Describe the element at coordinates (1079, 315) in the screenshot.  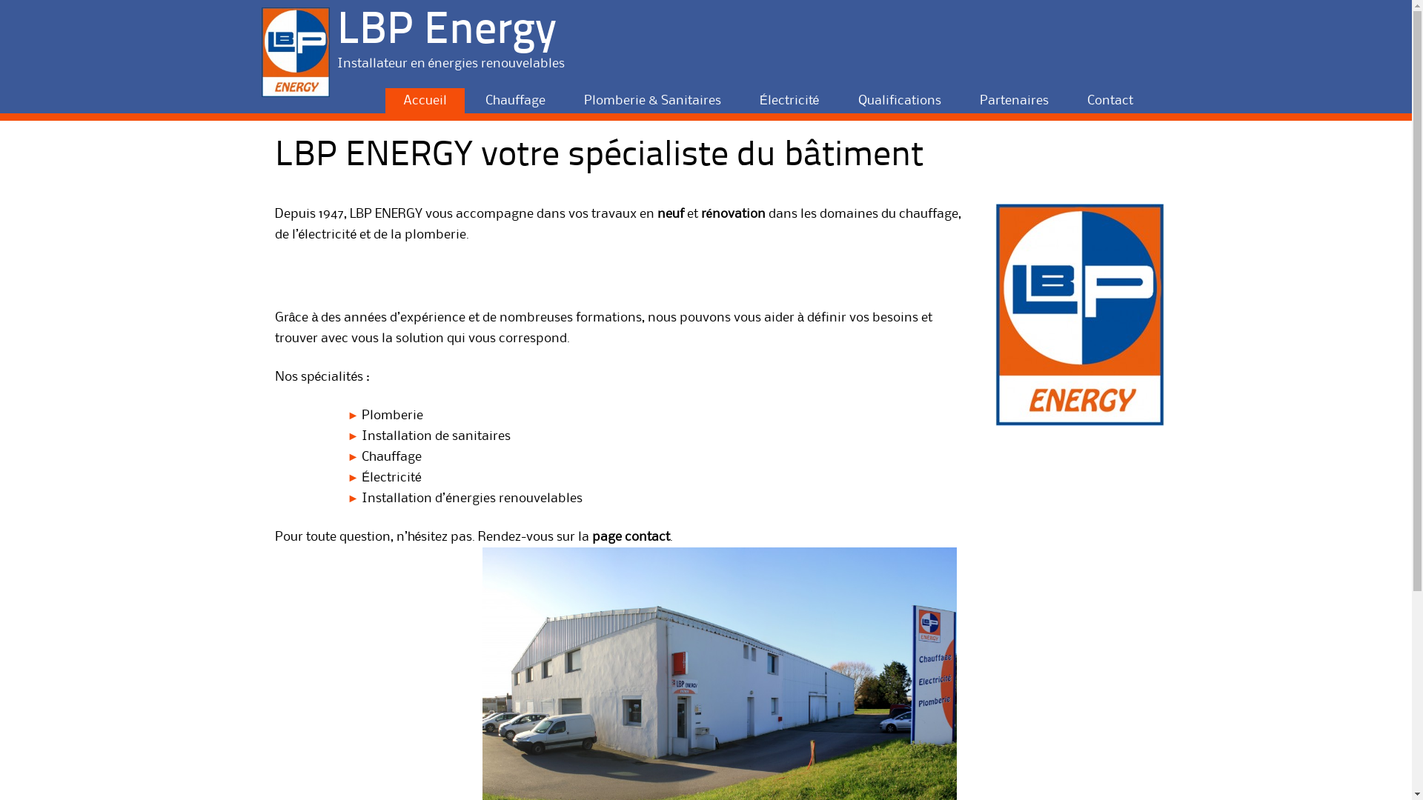
I see `Logo LBP Energy` at that location.